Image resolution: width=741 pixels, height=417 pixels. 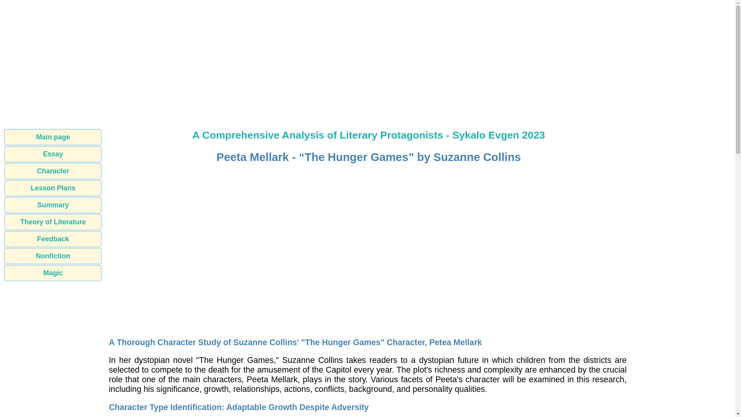 I want to click on Nonfiction, so click(x=53, y=256).